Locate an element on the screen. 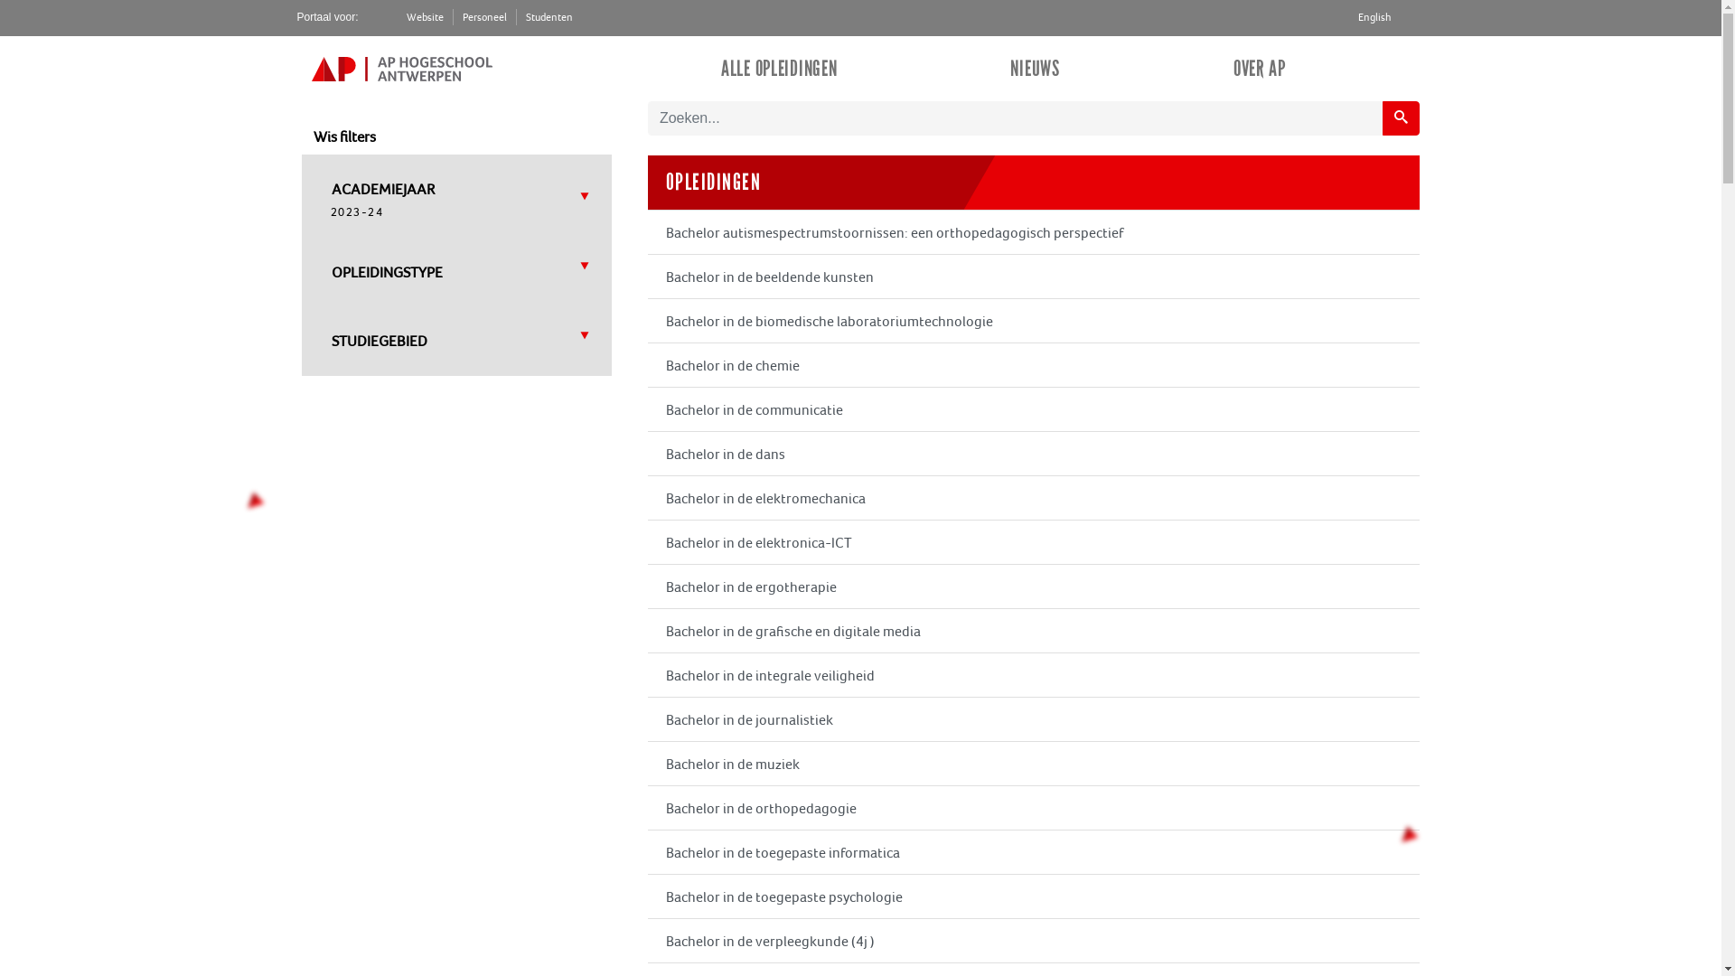 The height and width of the screenshot is (976, 1735). Bachelor in de dans is located at coordinates (1034, 454).